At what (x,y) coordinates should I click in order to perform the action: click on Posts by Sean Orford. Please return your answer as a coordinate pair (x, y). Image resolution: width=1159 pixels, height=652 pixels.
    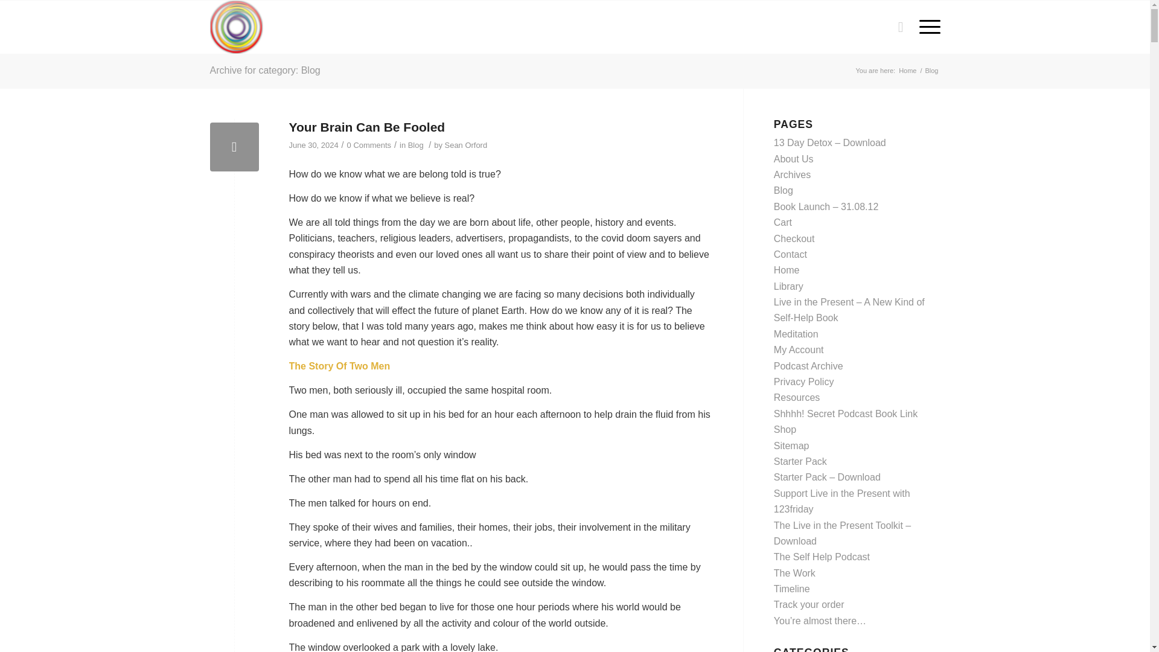
    Looking at the image, I should click on (466, 145).